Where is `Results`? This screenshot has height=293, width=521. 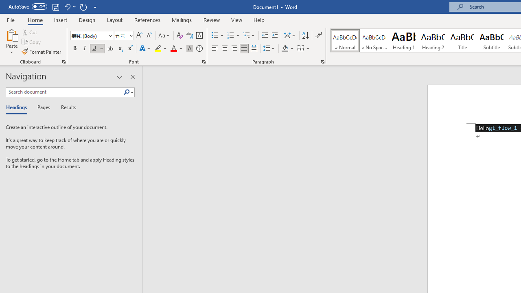 Results is located at coordinates (66, 107).